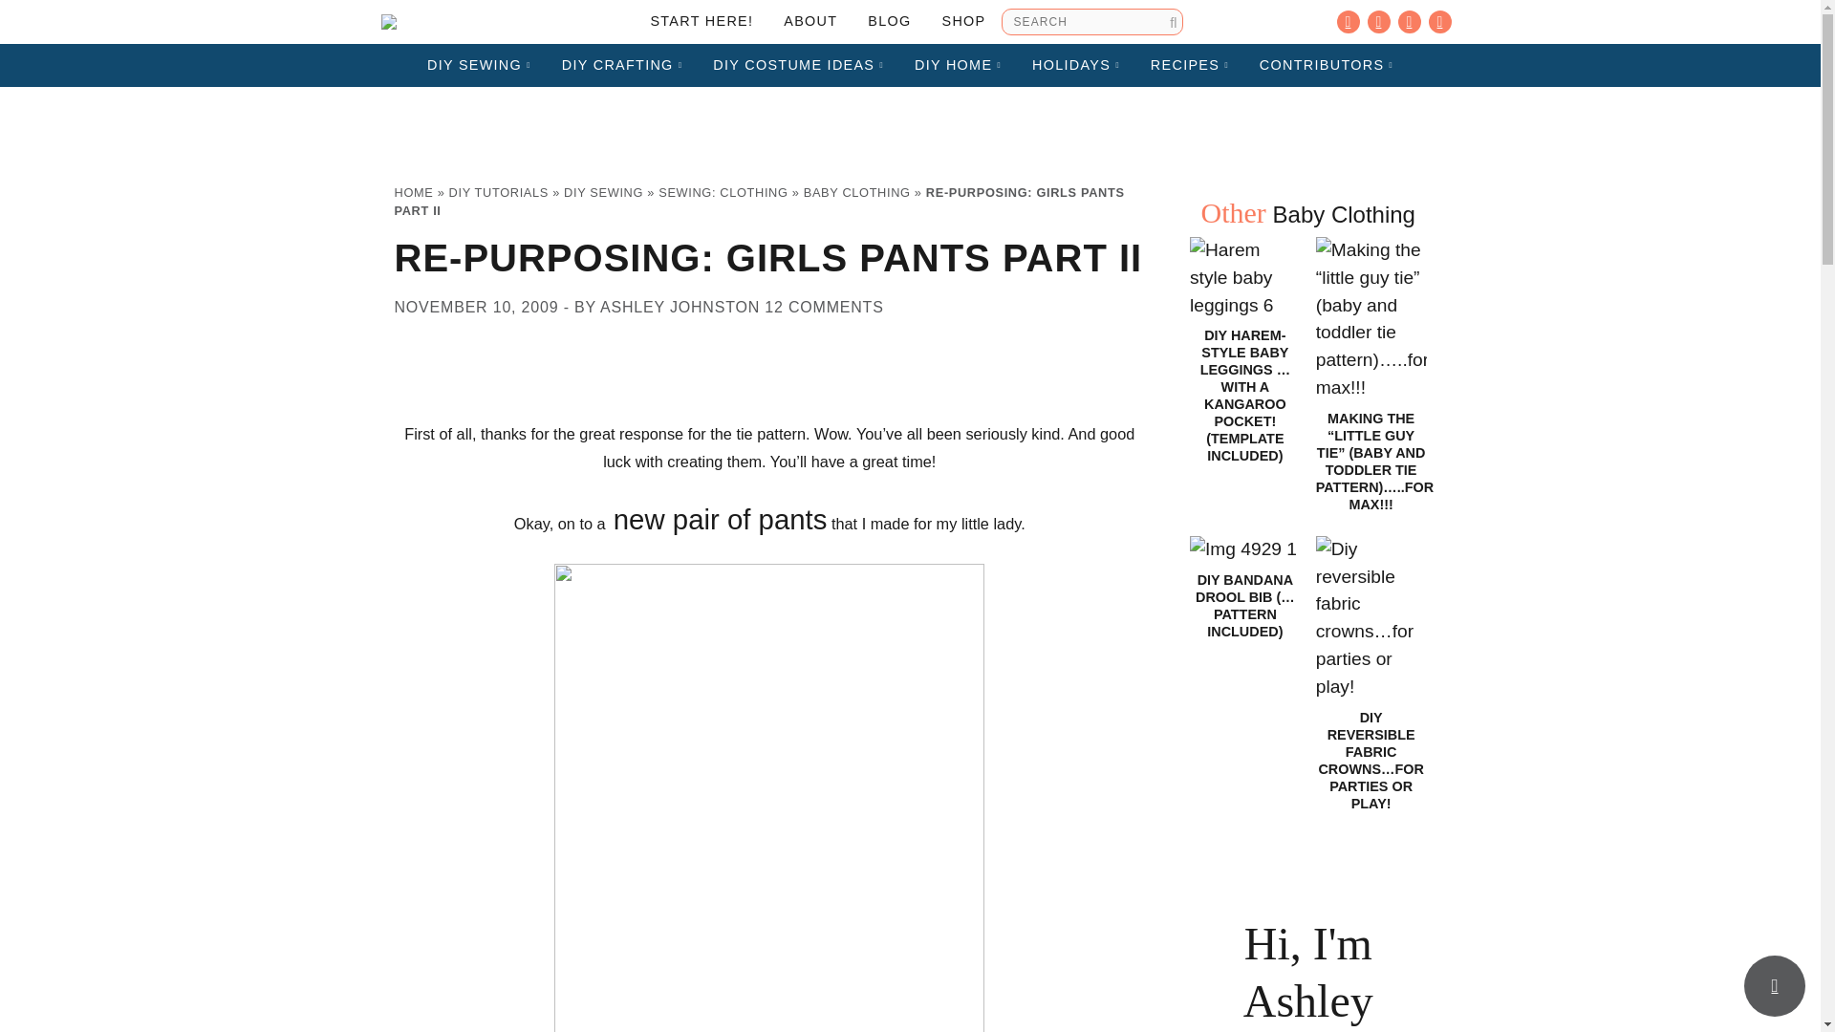  Describe the element at coordinates (1172, 21) in the screenshot. I see `Search` at that location.